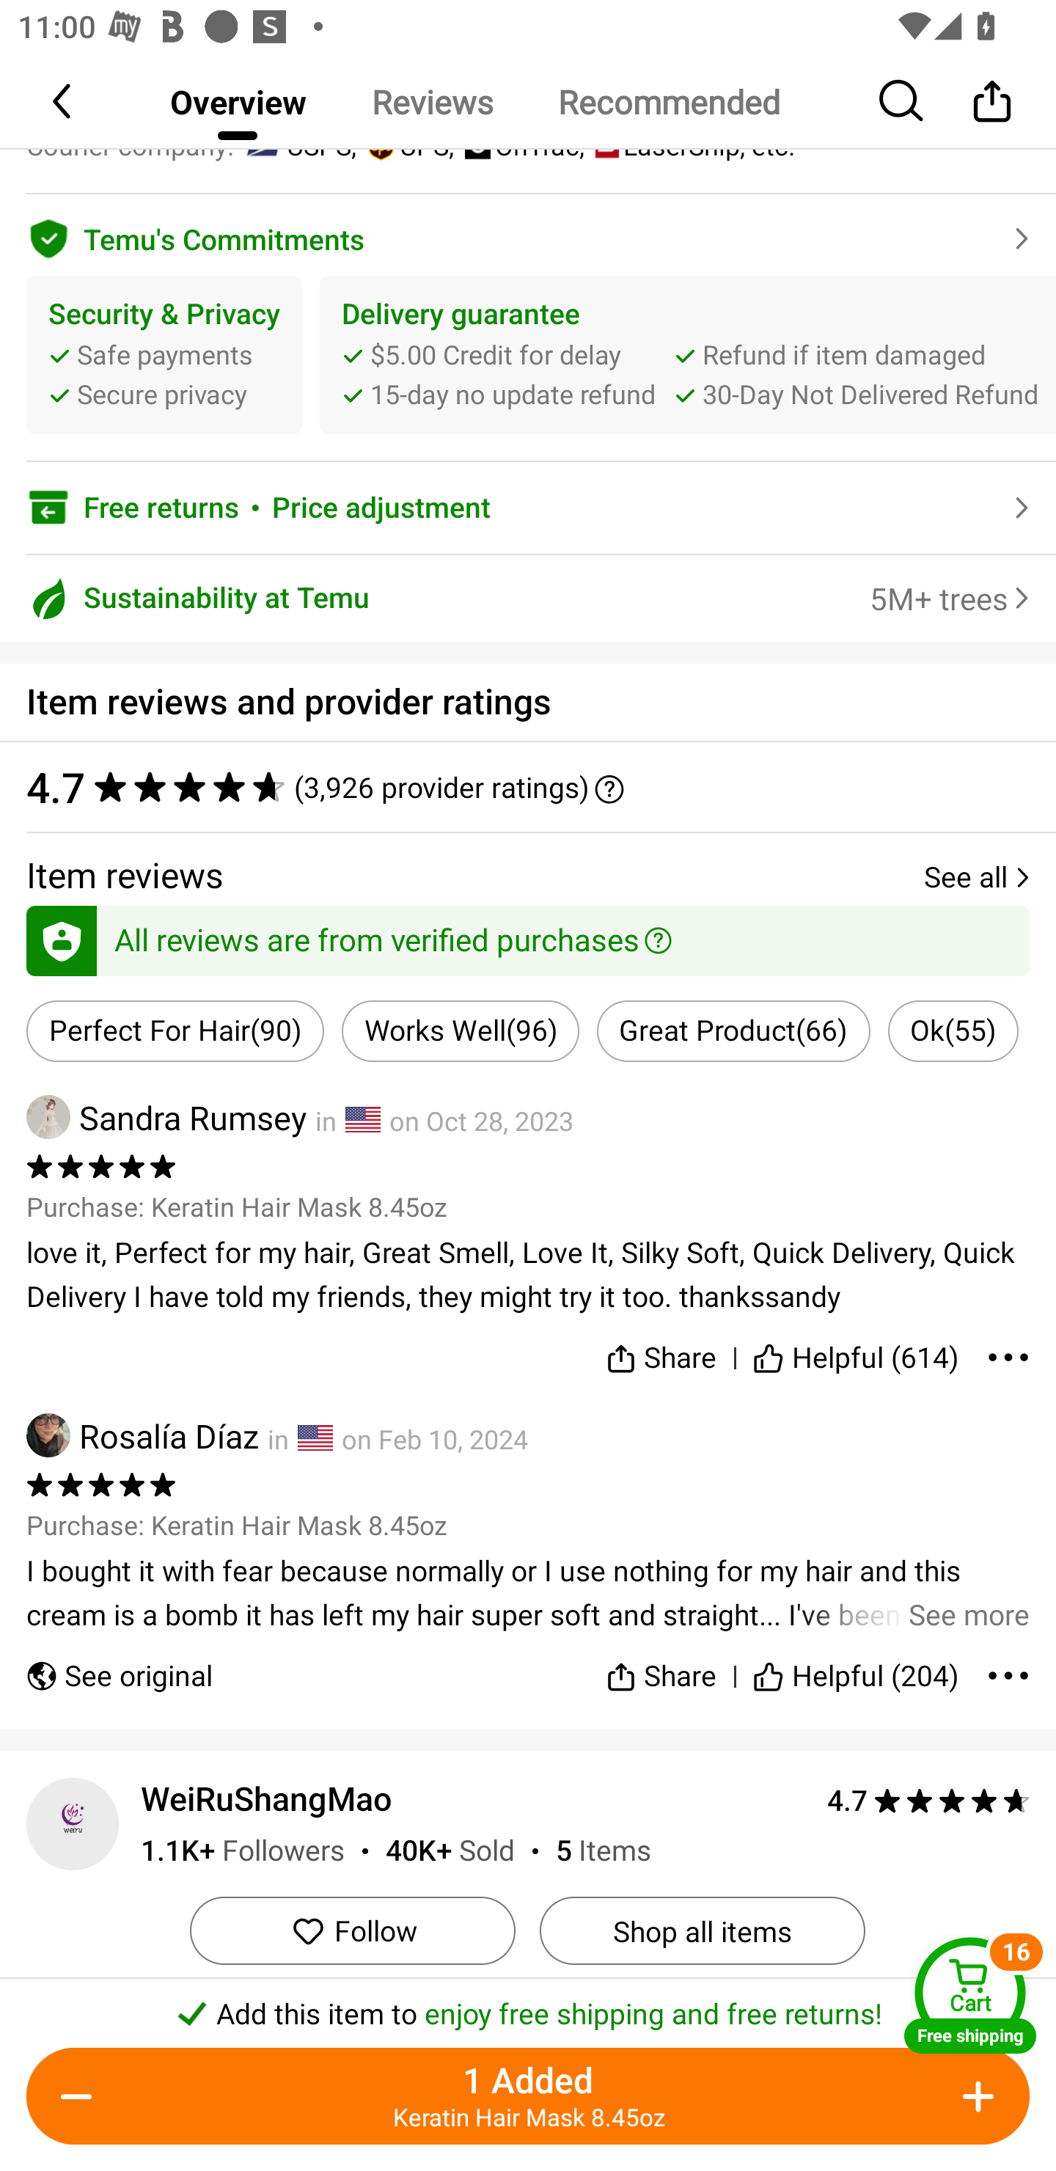 Image resolution: width=1056 pixels, height=2171 pixels. Describe the element at coordinates (661, 1665) in the screenshot. I see `  Share` at that location.